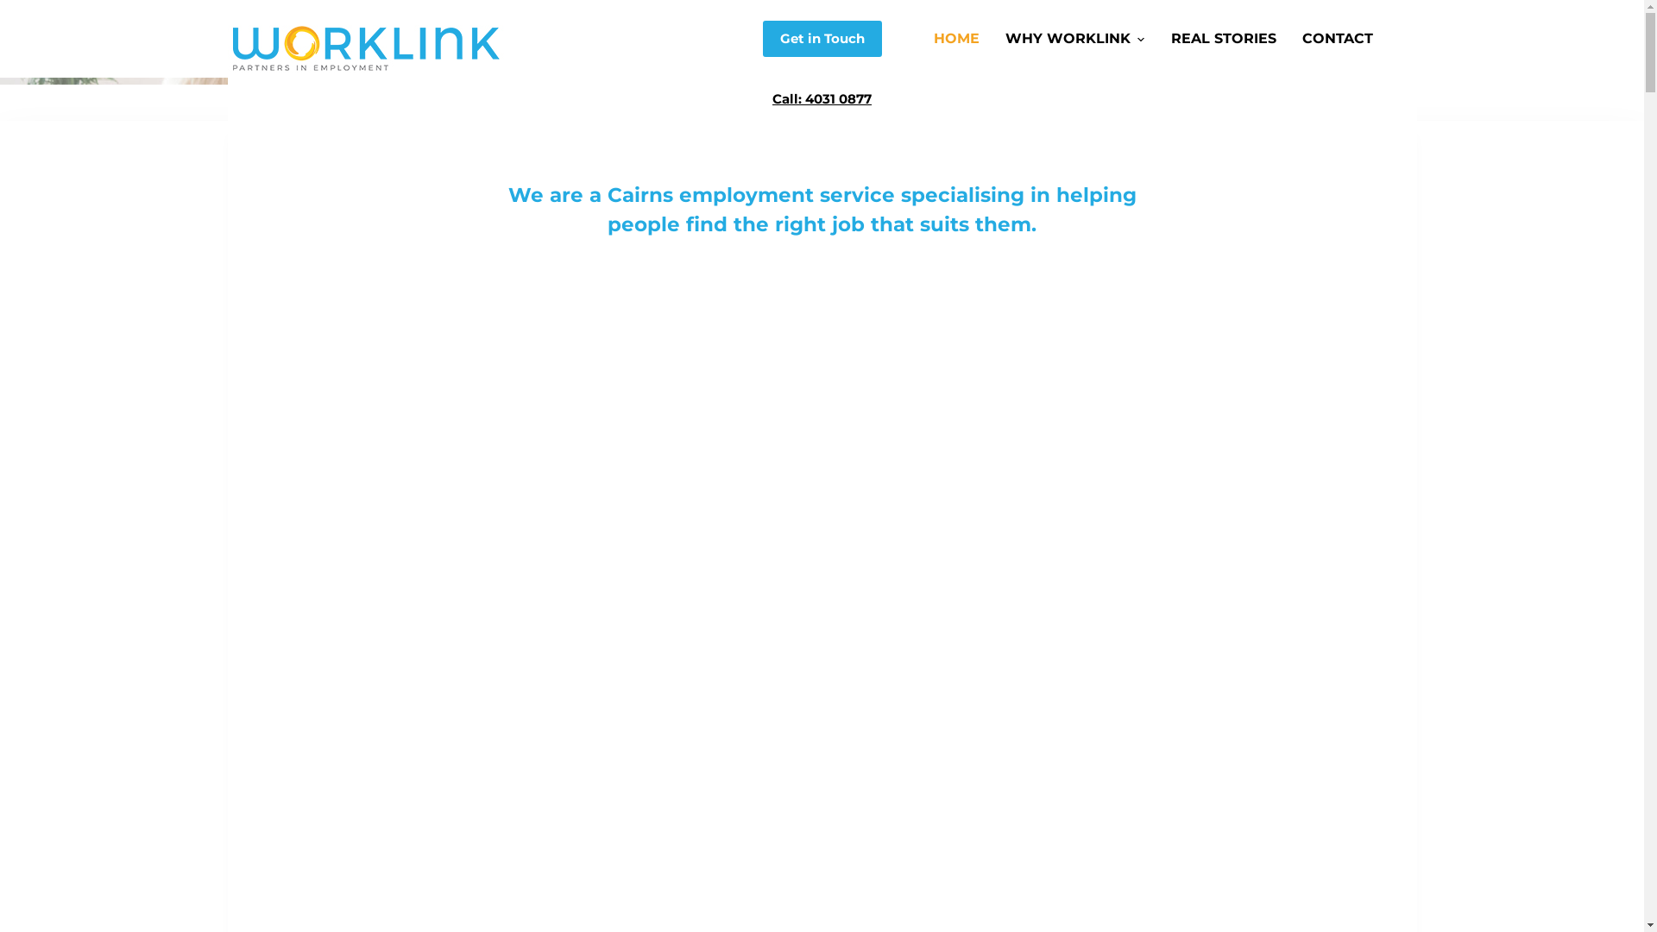 Image resolution: width=1657 pixels, height=932 pixels. I want to click on CONTACT, so click(1391, 737).